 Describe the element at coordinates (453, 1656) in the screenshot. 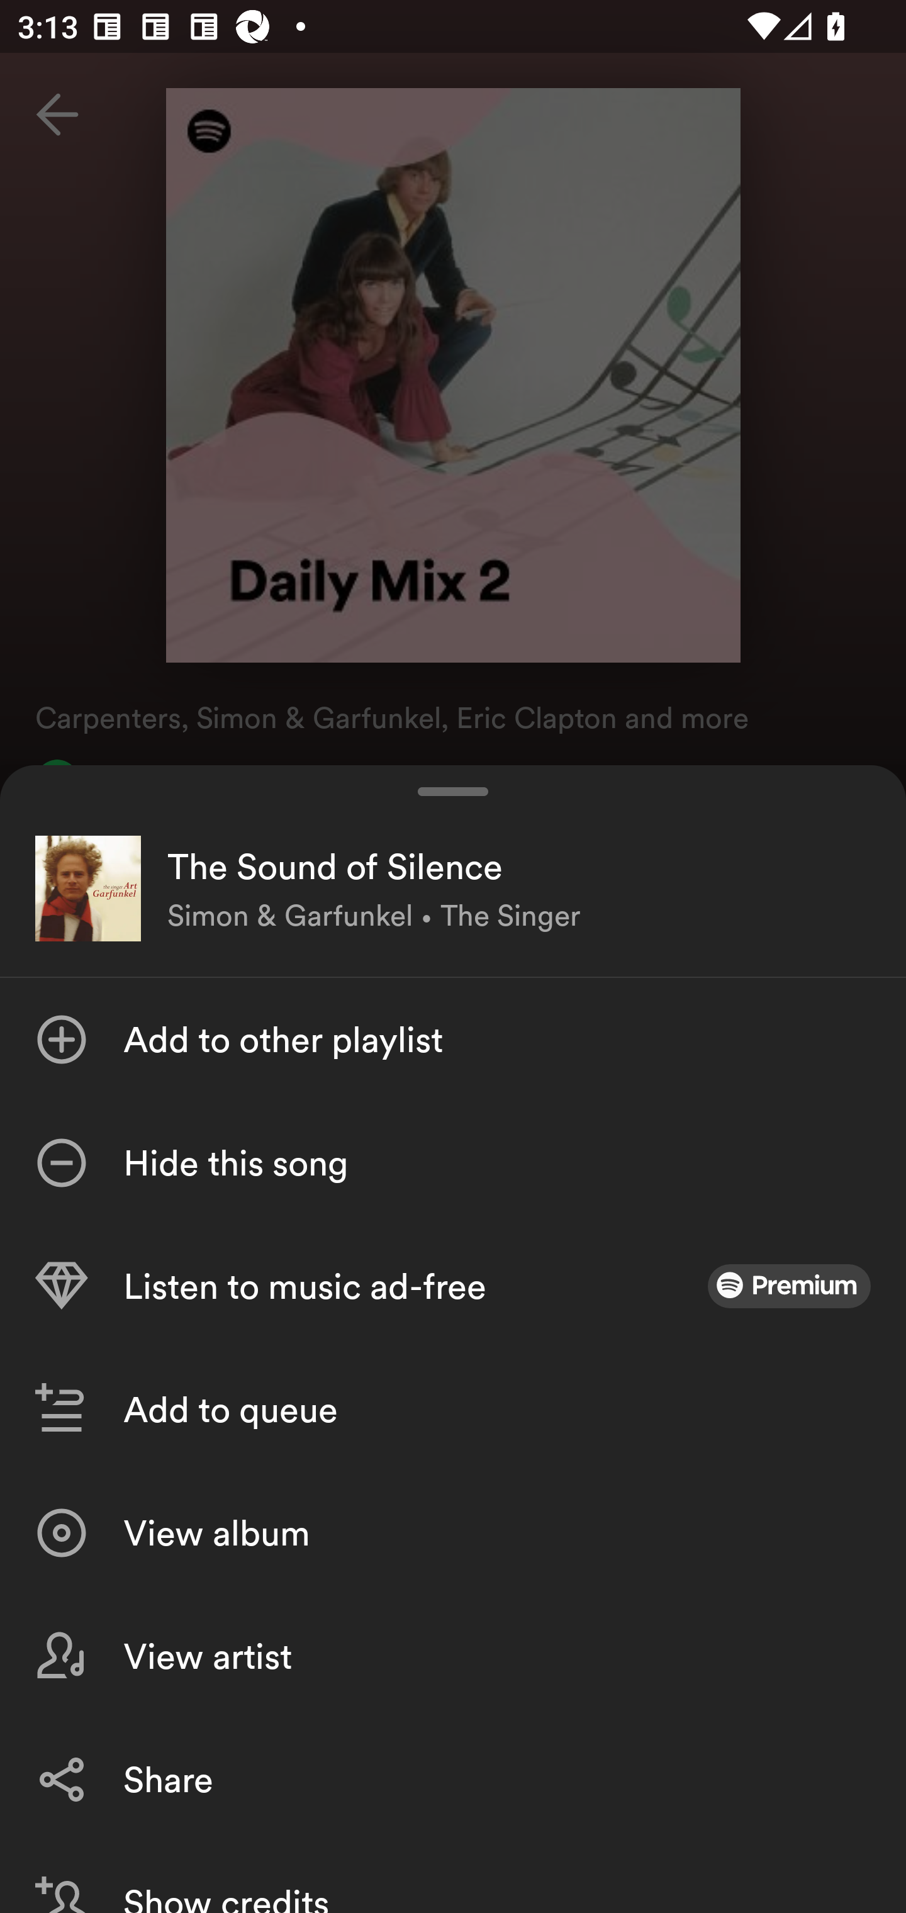

I see `View artist` at that location.